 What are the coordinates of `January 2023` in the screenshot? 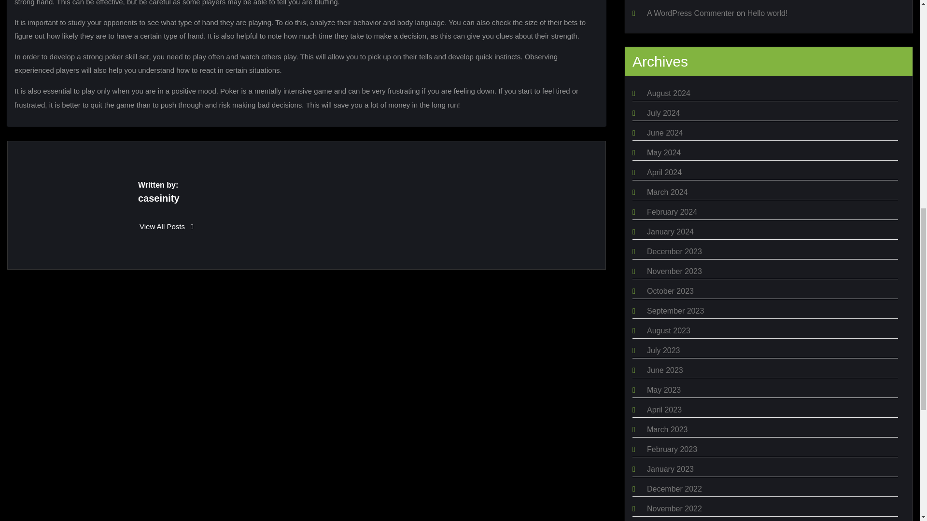 It's located at (670, 469).